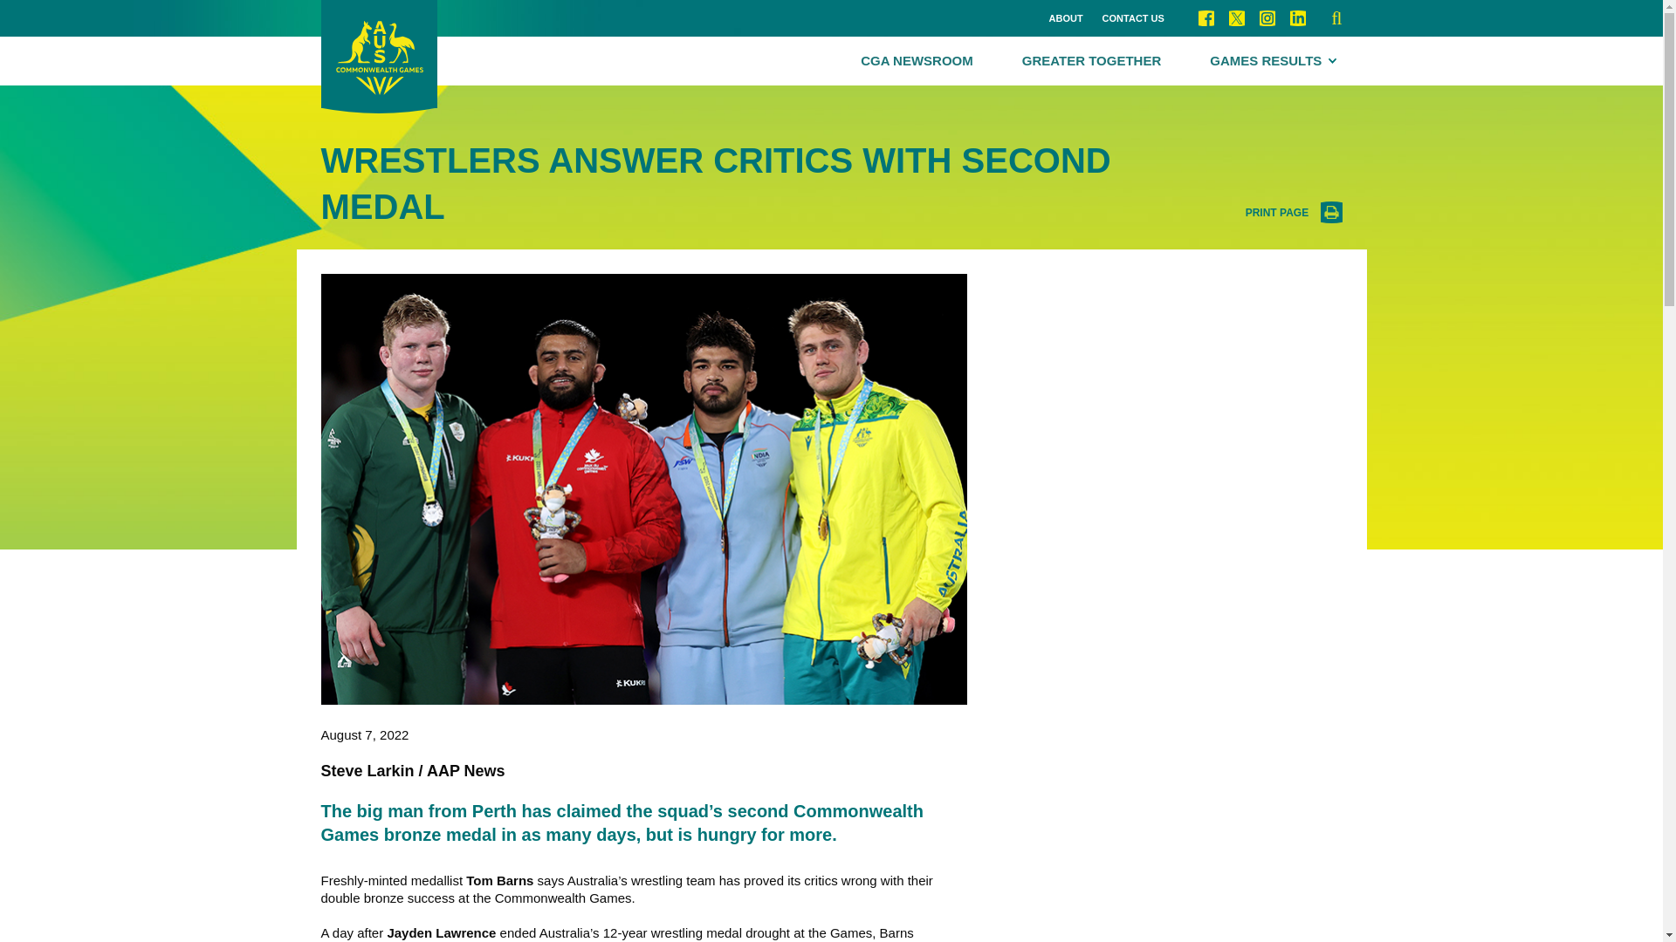  What do you see at coordinates (379, 56) in the screenshot?
I see `Commonwealth Games Australia` at bounding box center [379, 56].